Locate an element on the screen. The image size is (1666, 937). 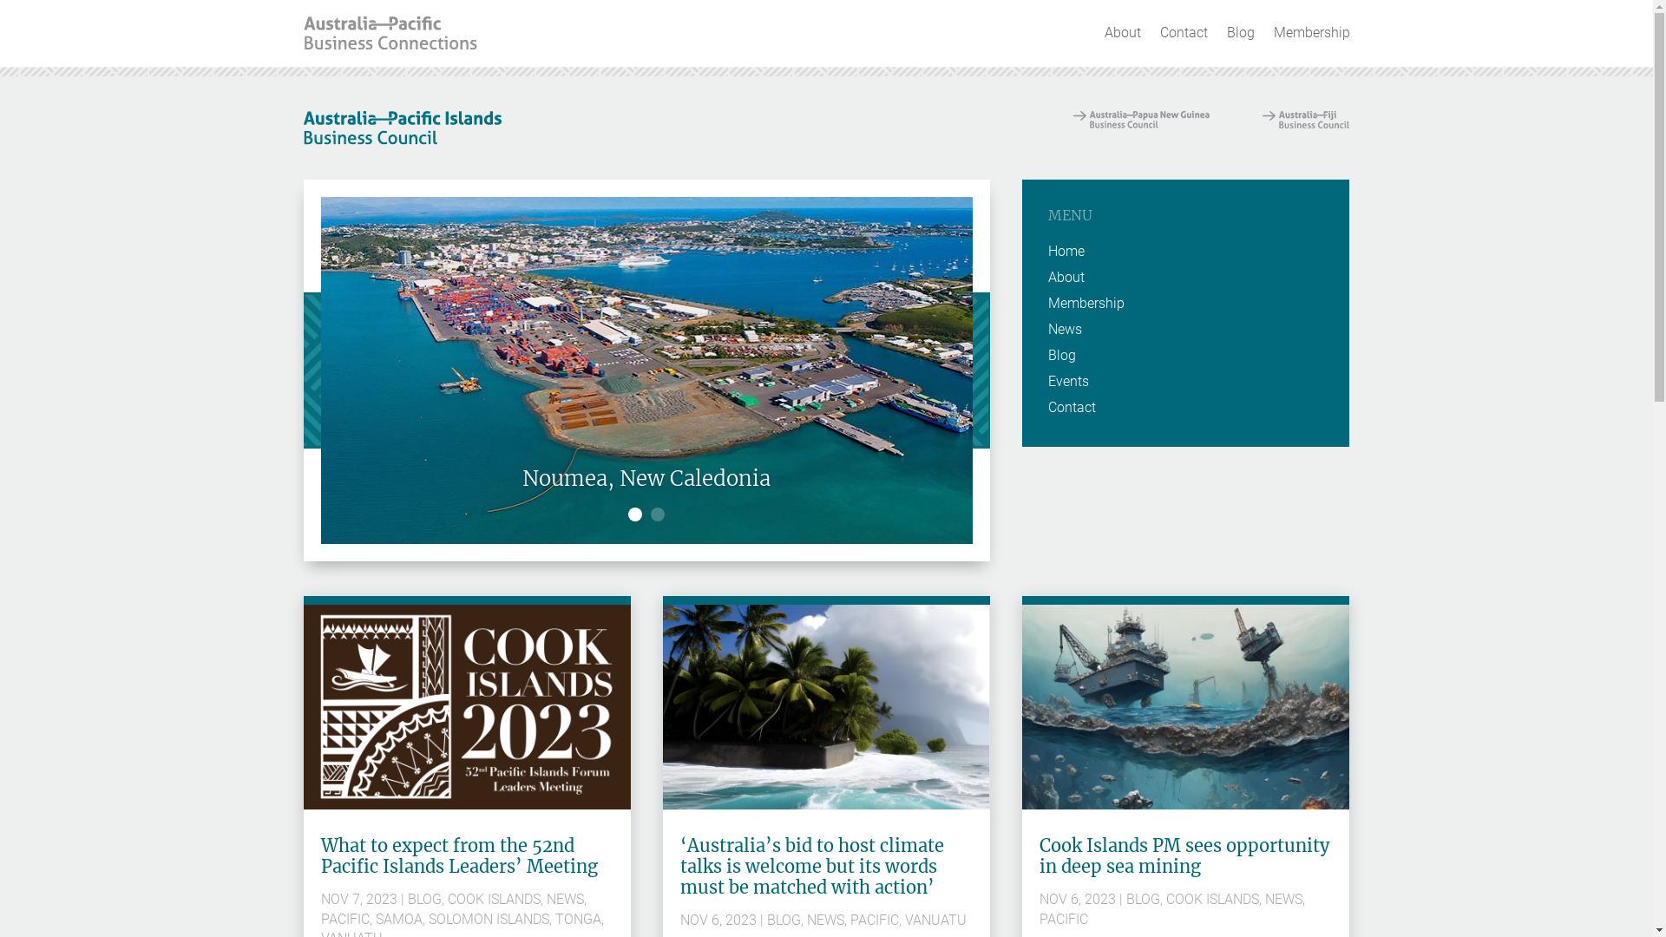
Blog is located at coordinates (1241, 33).